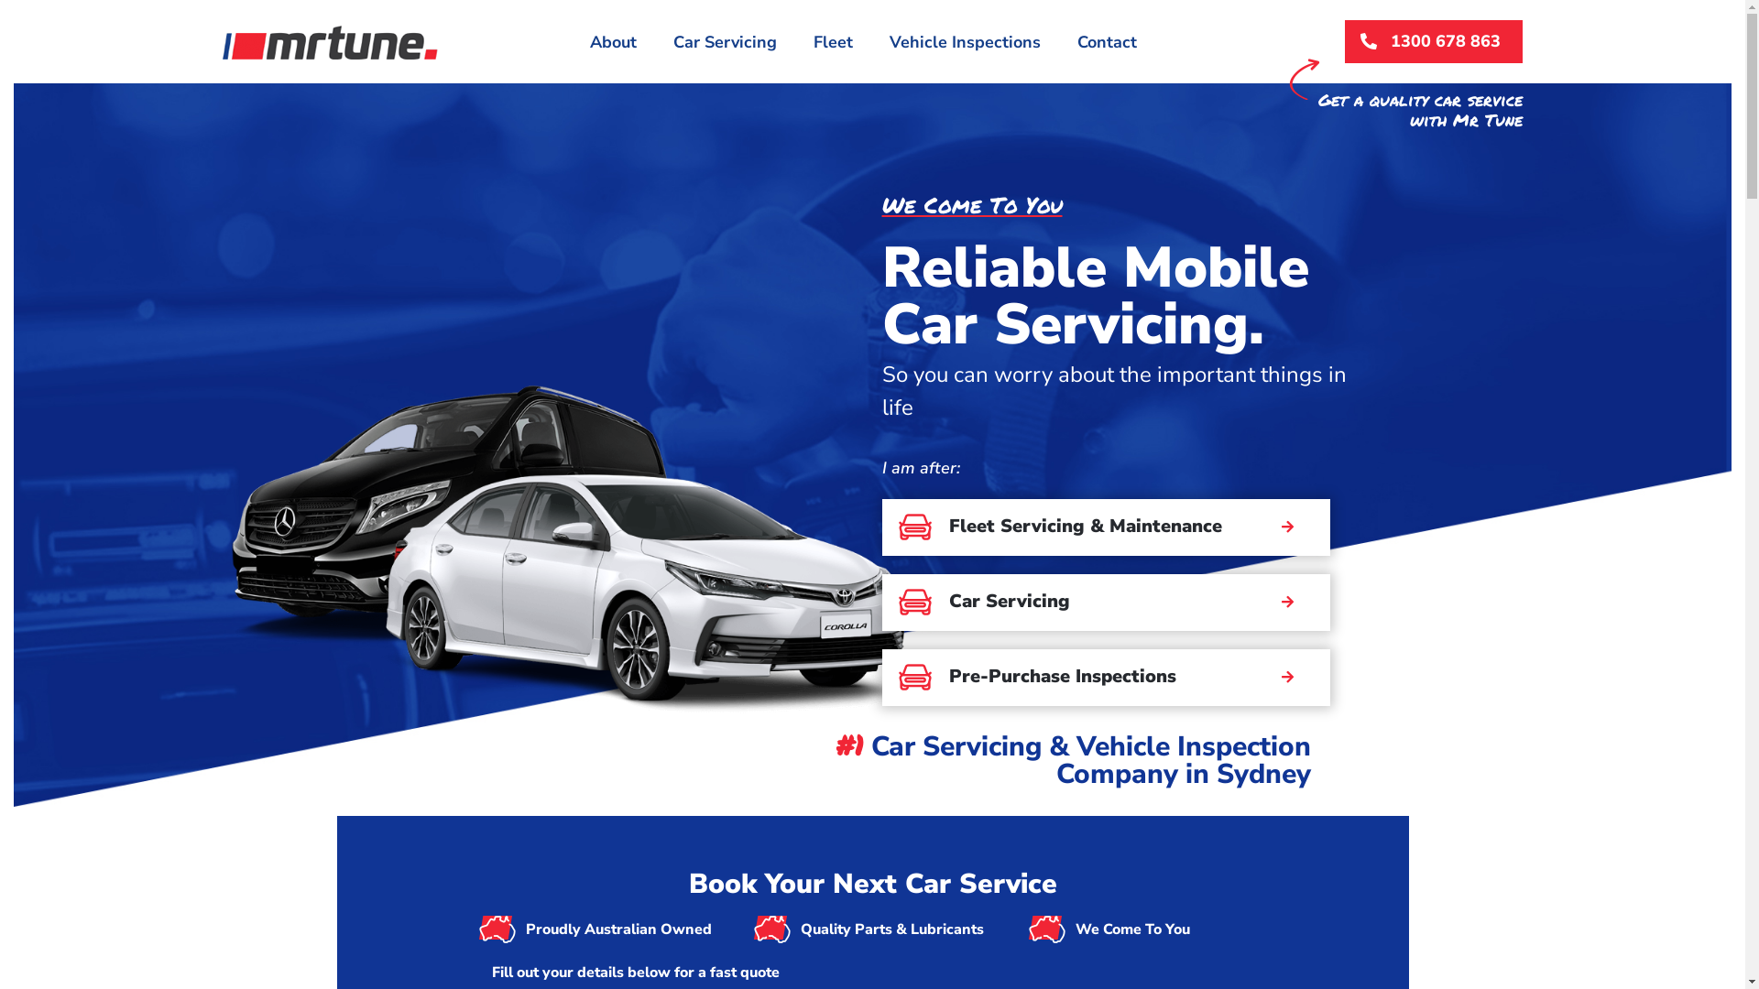 This screenshot has width=1759, height=989. Describe the element at coordinates (726, 42) in the screenshot. I see `Car Servicing` at that location.